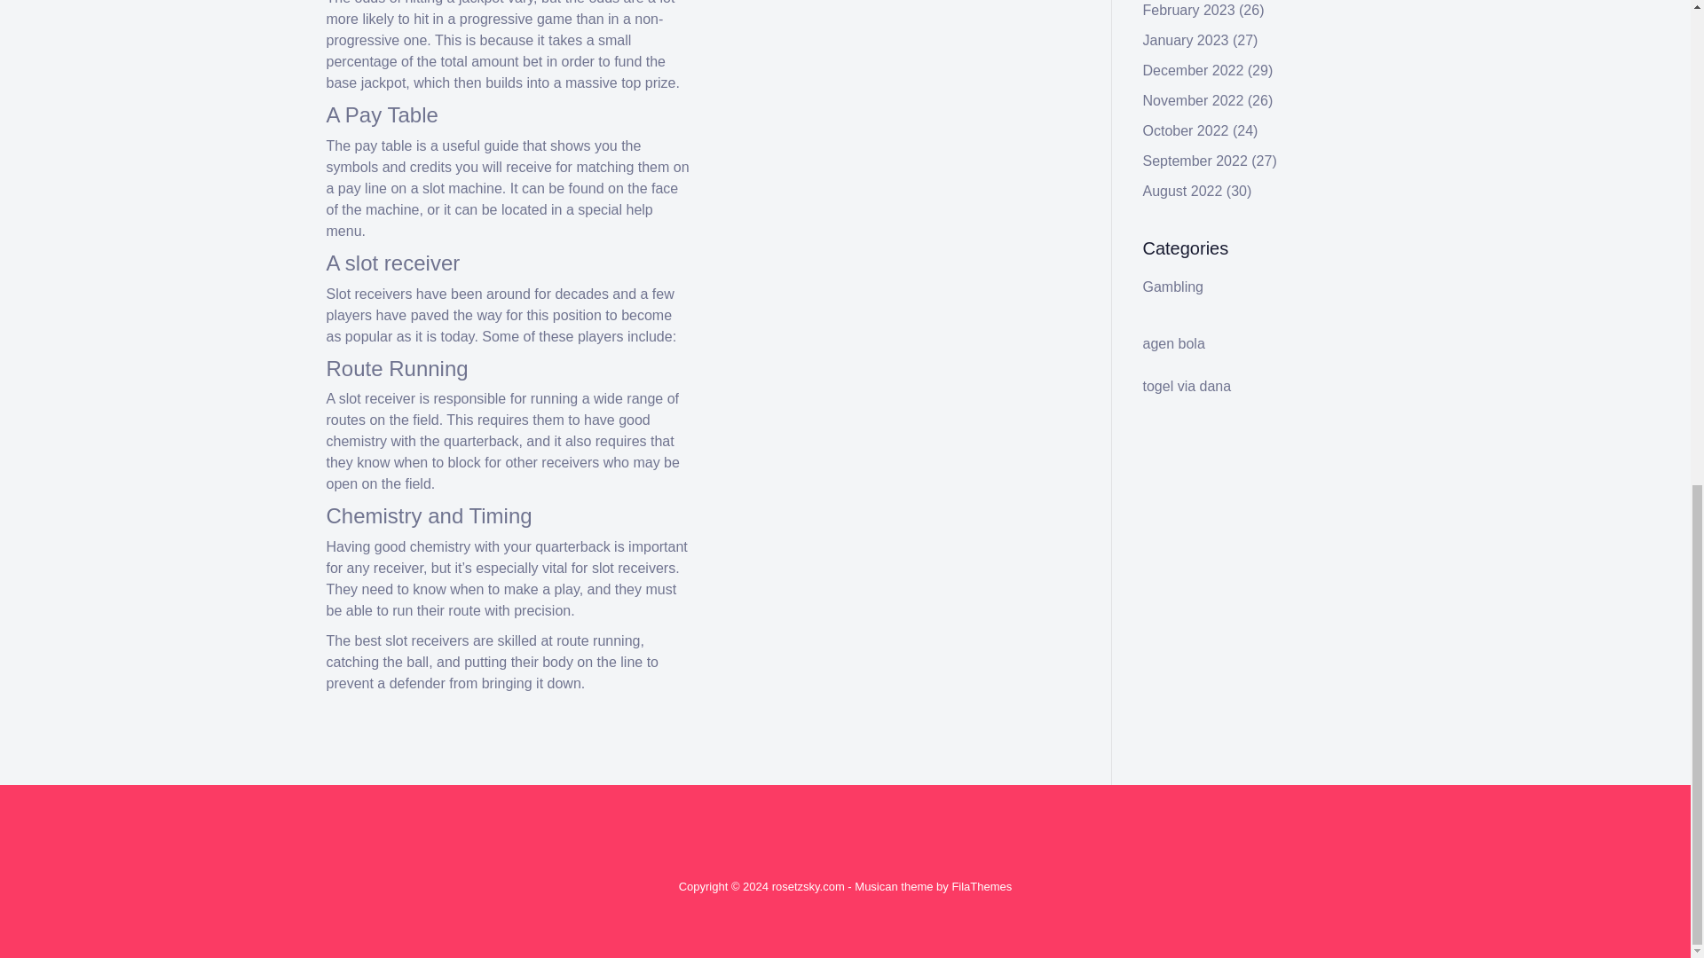  Describe the element at coordinates (1189, 11) in the screenshot. I see `February 2023` at that location.